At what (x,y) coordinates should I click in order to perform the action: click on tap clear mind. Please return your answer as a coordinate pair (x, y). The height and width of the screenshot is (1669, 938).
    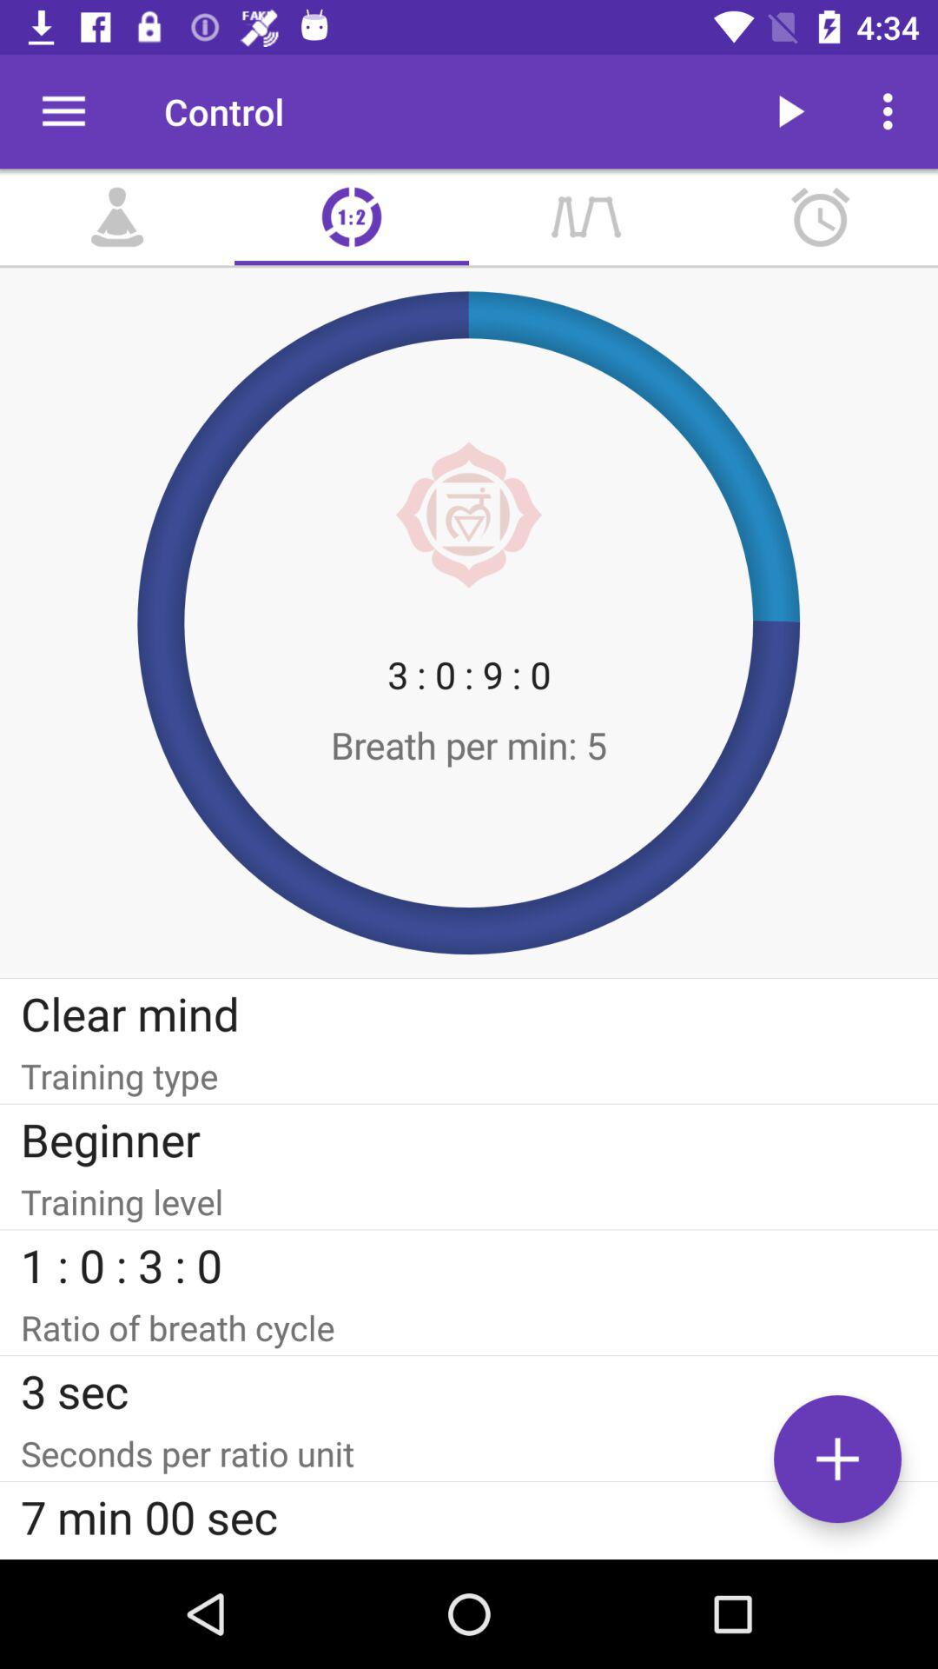
    Looking at the image, I should click on (469, 1014).